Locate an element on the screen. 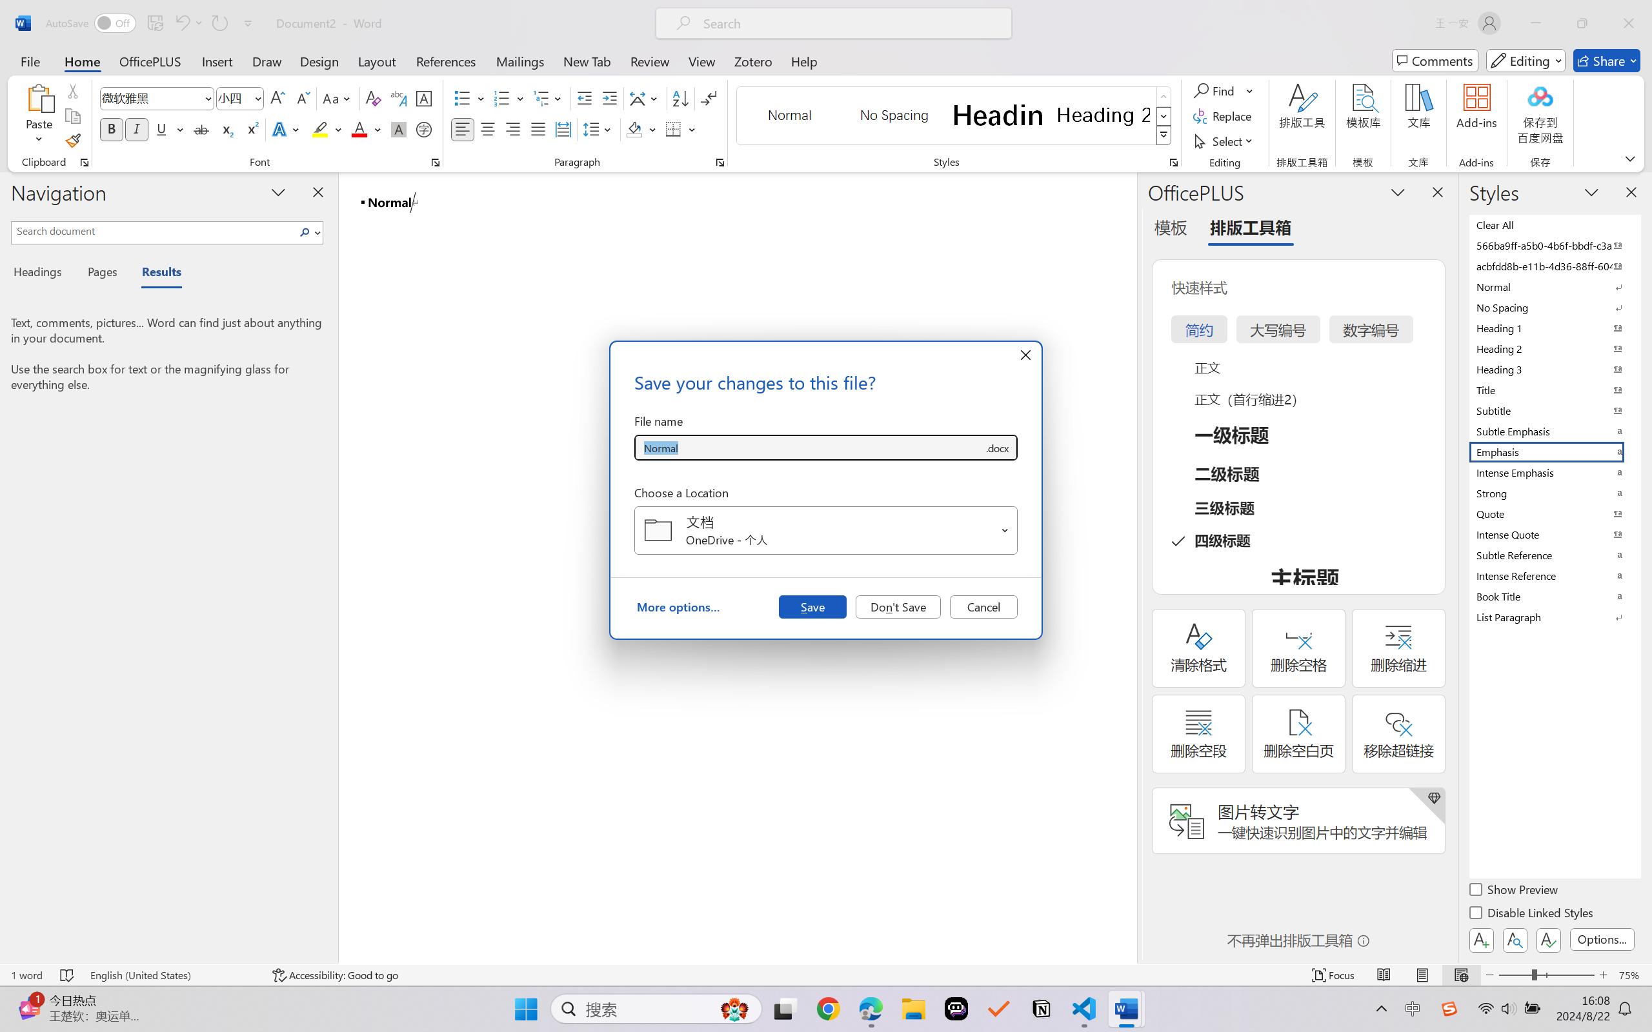 The width and height of the screenshot is (1652, 1032). Styles is located at coordinates (1164, 135).